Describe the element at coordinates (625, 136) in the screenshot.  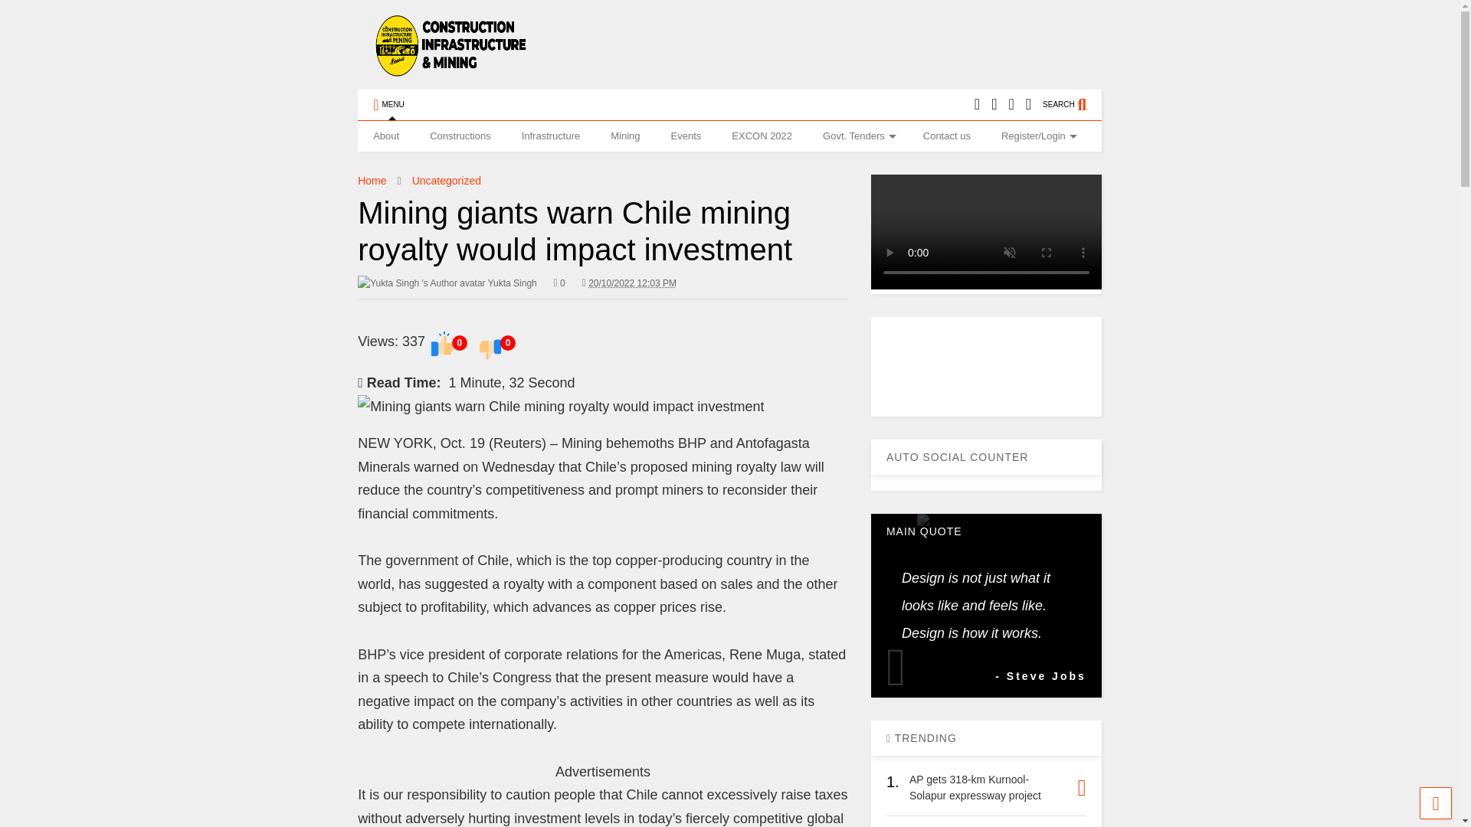
I see `Mining` at that location.